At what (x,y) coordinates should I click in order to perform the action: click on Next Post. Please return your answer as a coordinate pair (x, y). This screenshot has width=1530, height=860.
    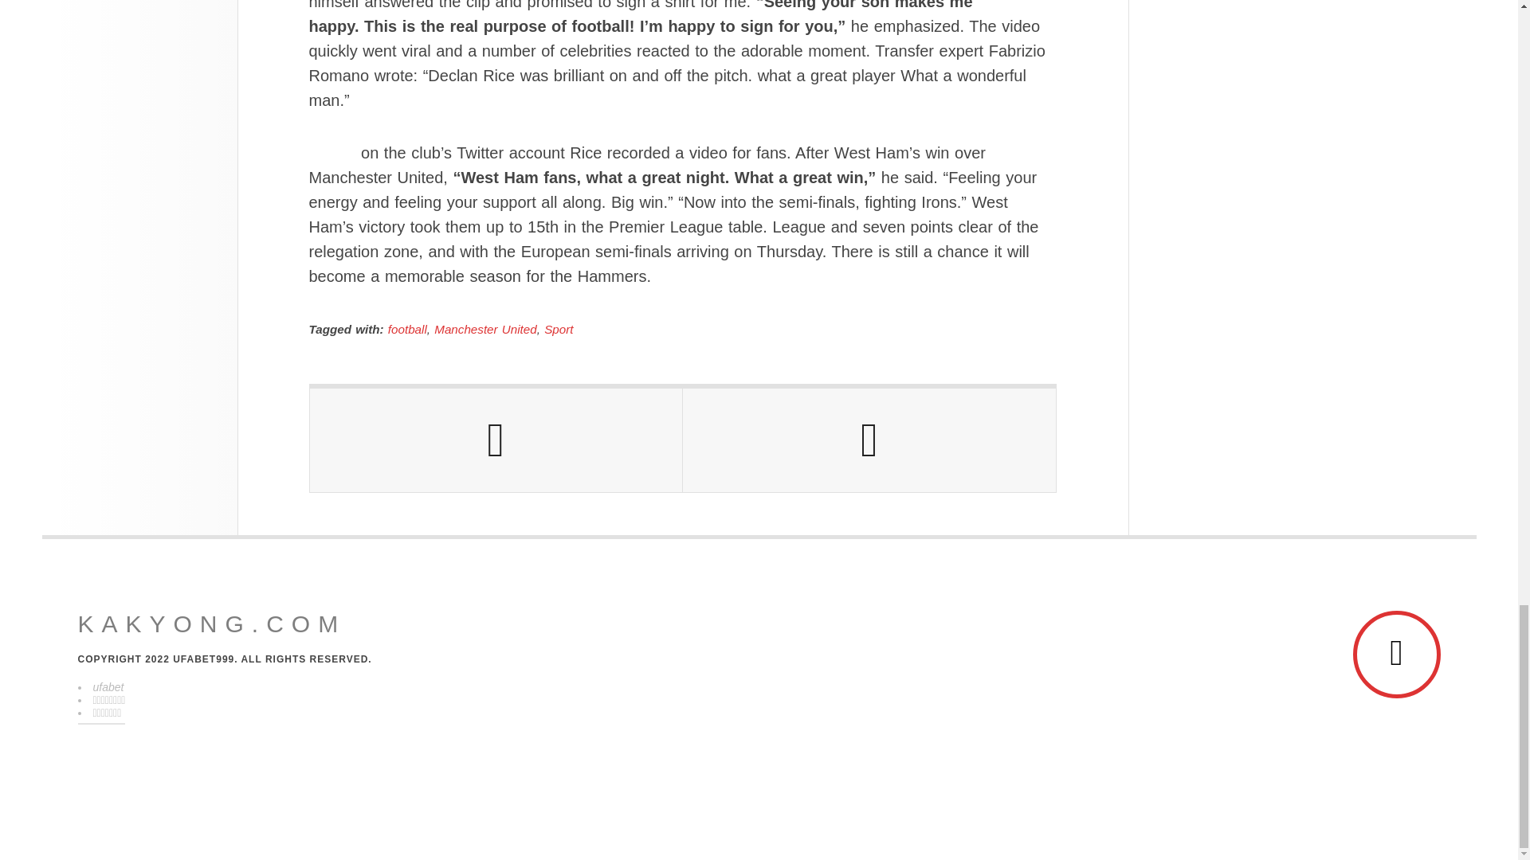
    Looking at the image, I should click on (869, 440).